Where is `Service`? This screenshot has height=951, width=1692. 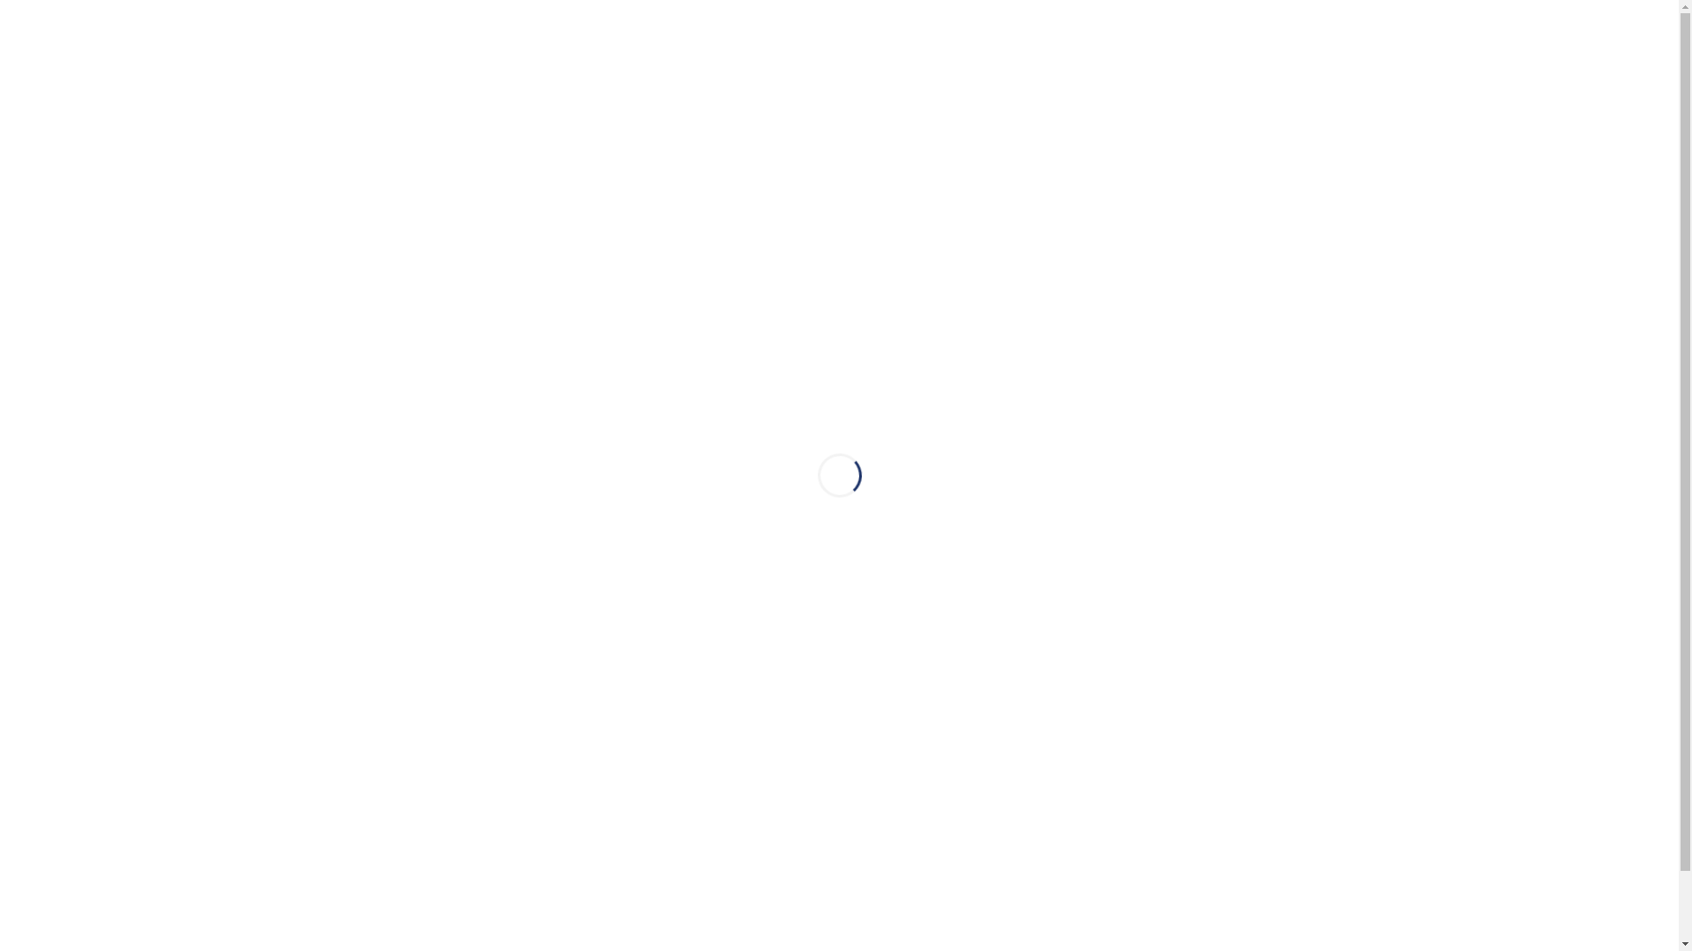
Service is located at coordinates (55, 384).